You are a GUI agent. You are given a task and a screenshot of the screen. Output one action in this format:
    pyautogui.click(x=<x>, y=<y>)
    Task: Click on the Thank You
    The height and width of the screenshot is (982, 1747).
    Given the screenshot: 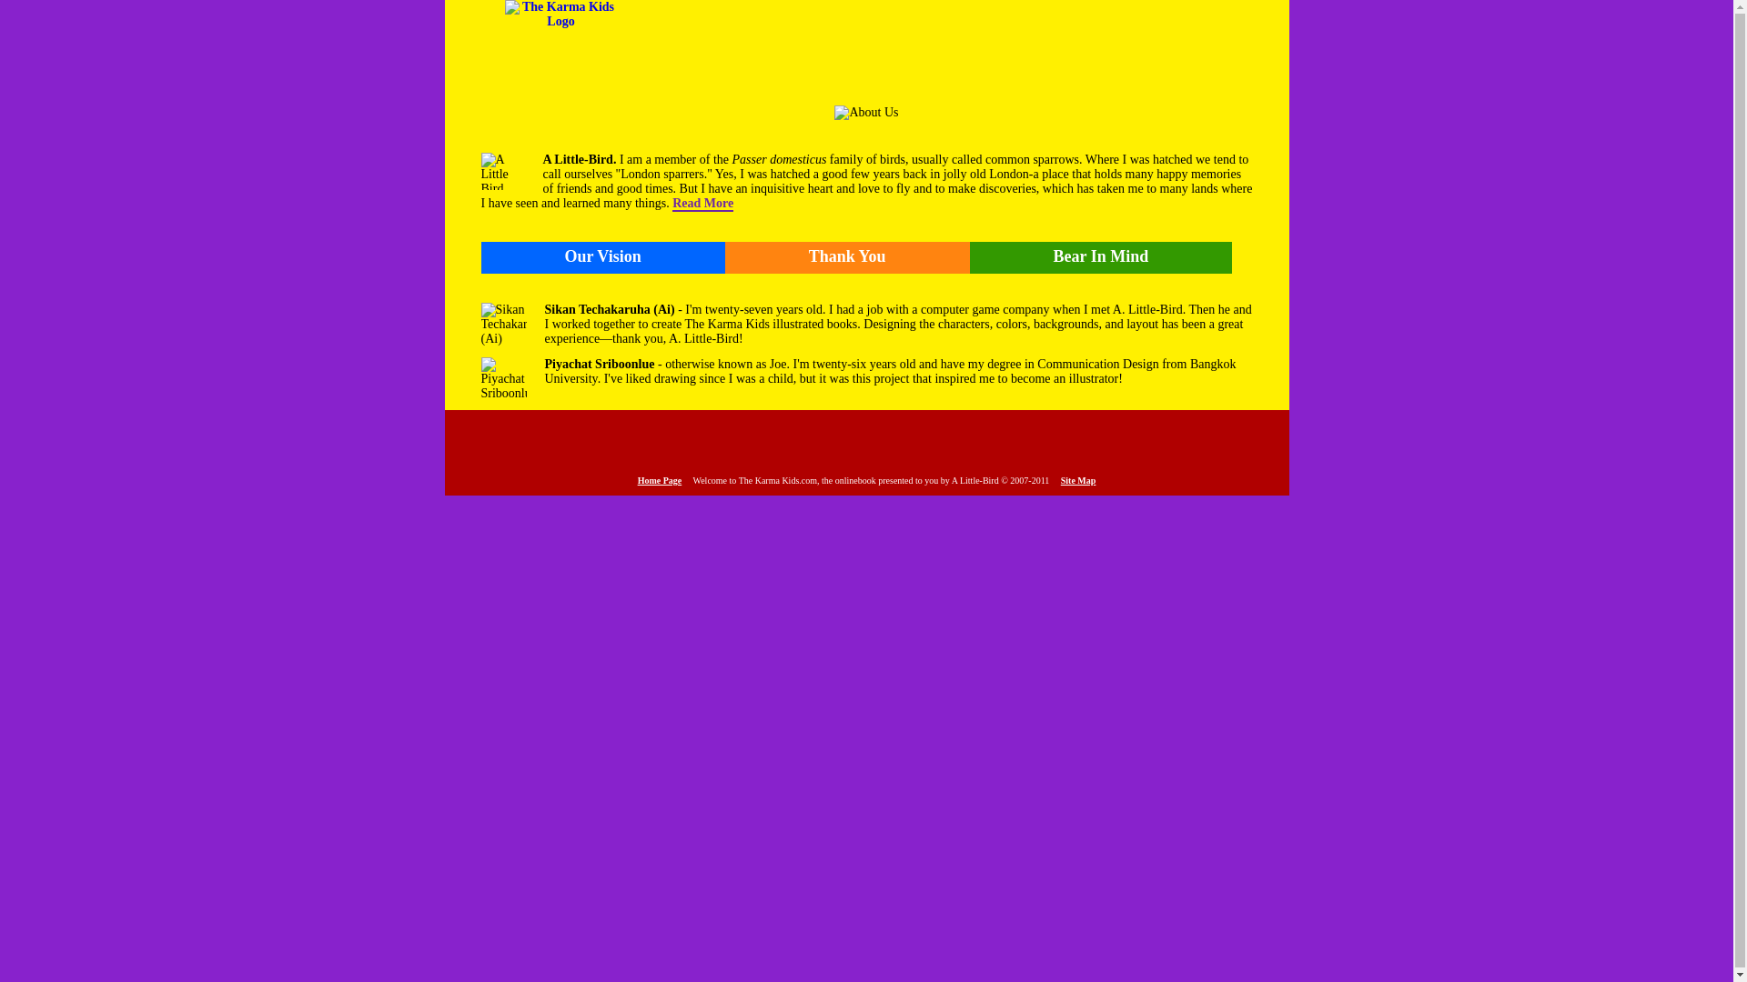 What is the action you would take?
    pyautogui.click(x=846, y=256)
    